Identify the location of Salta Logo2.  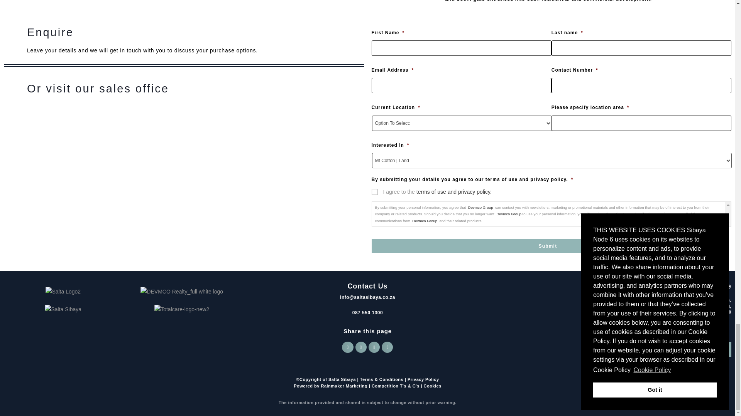
(63, 292).